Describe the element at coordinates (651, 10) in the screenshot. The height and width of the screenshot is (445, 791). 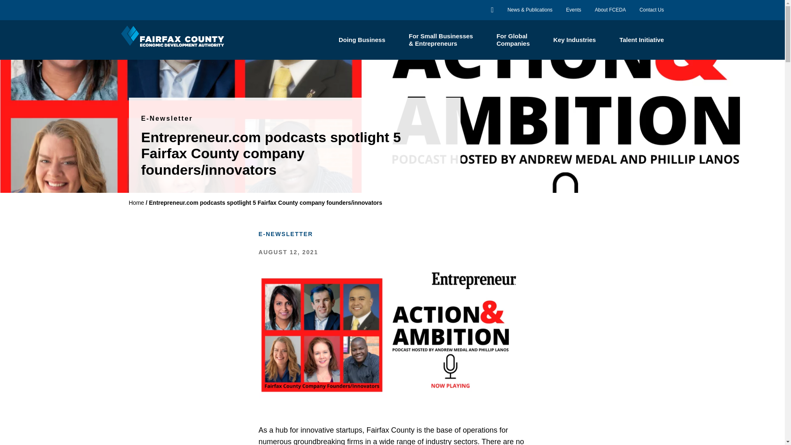
I see `Contact Us` at that location.